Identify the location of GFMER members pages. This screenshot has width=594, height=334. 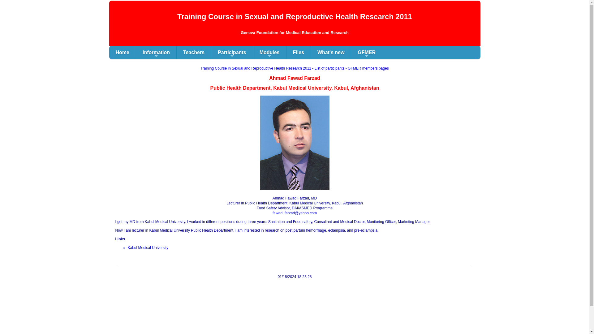
(368, 68).